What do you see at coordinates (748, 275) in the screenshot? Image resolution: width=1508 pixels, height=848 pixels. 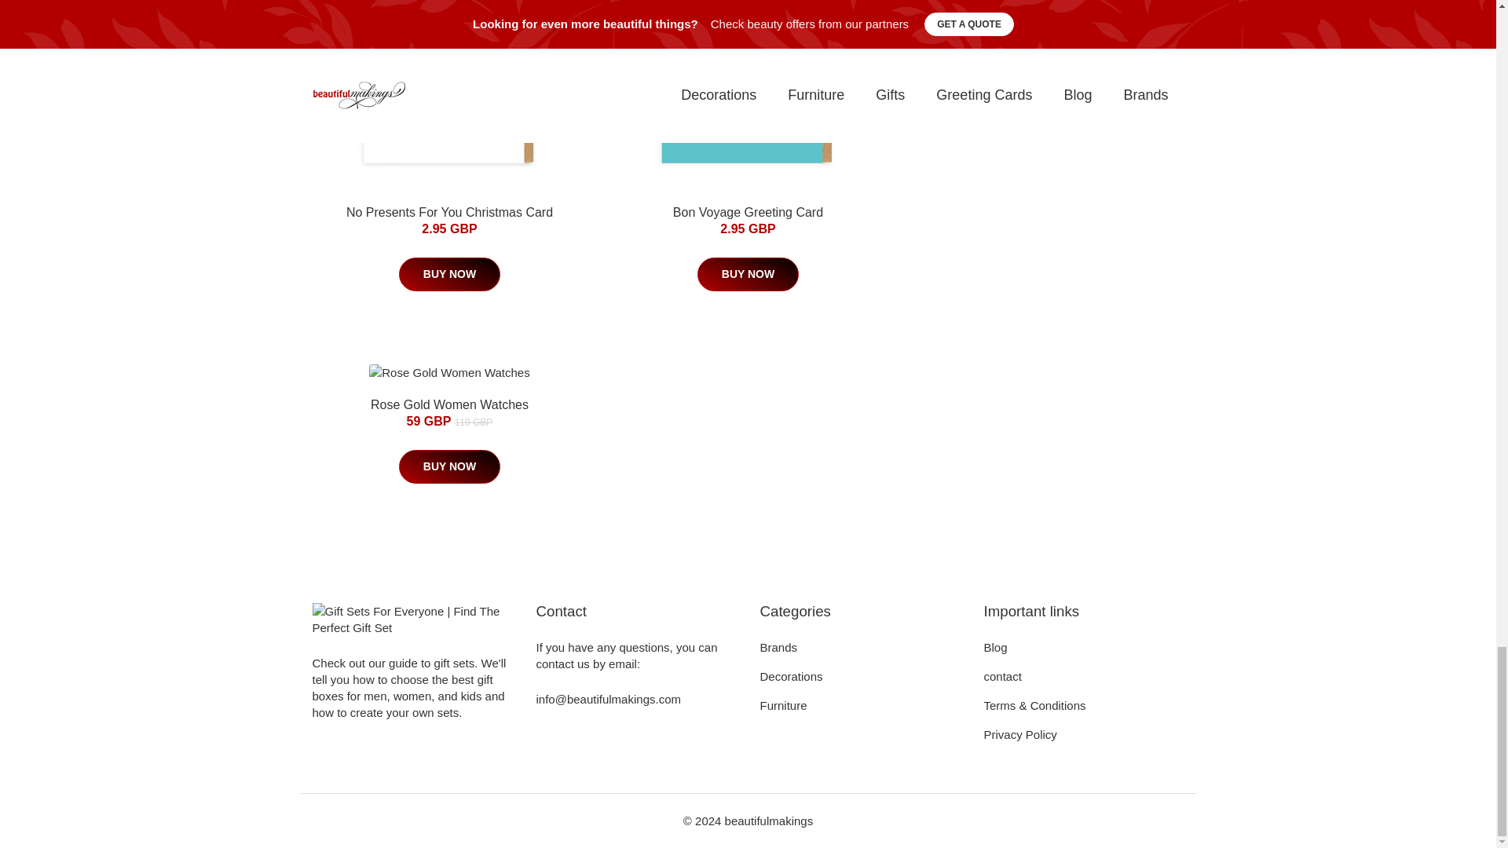 I see `BUY NOW` at bounding box center [748, 275].